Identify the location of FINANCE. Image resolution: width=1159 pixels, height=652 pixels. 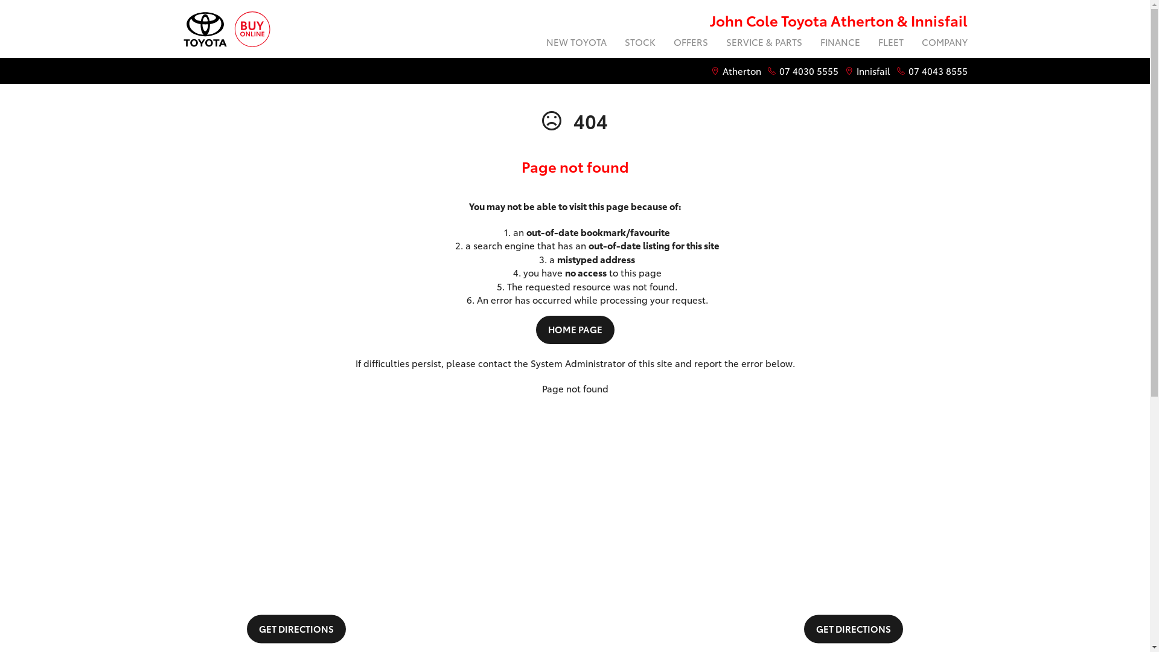
(840, 43).